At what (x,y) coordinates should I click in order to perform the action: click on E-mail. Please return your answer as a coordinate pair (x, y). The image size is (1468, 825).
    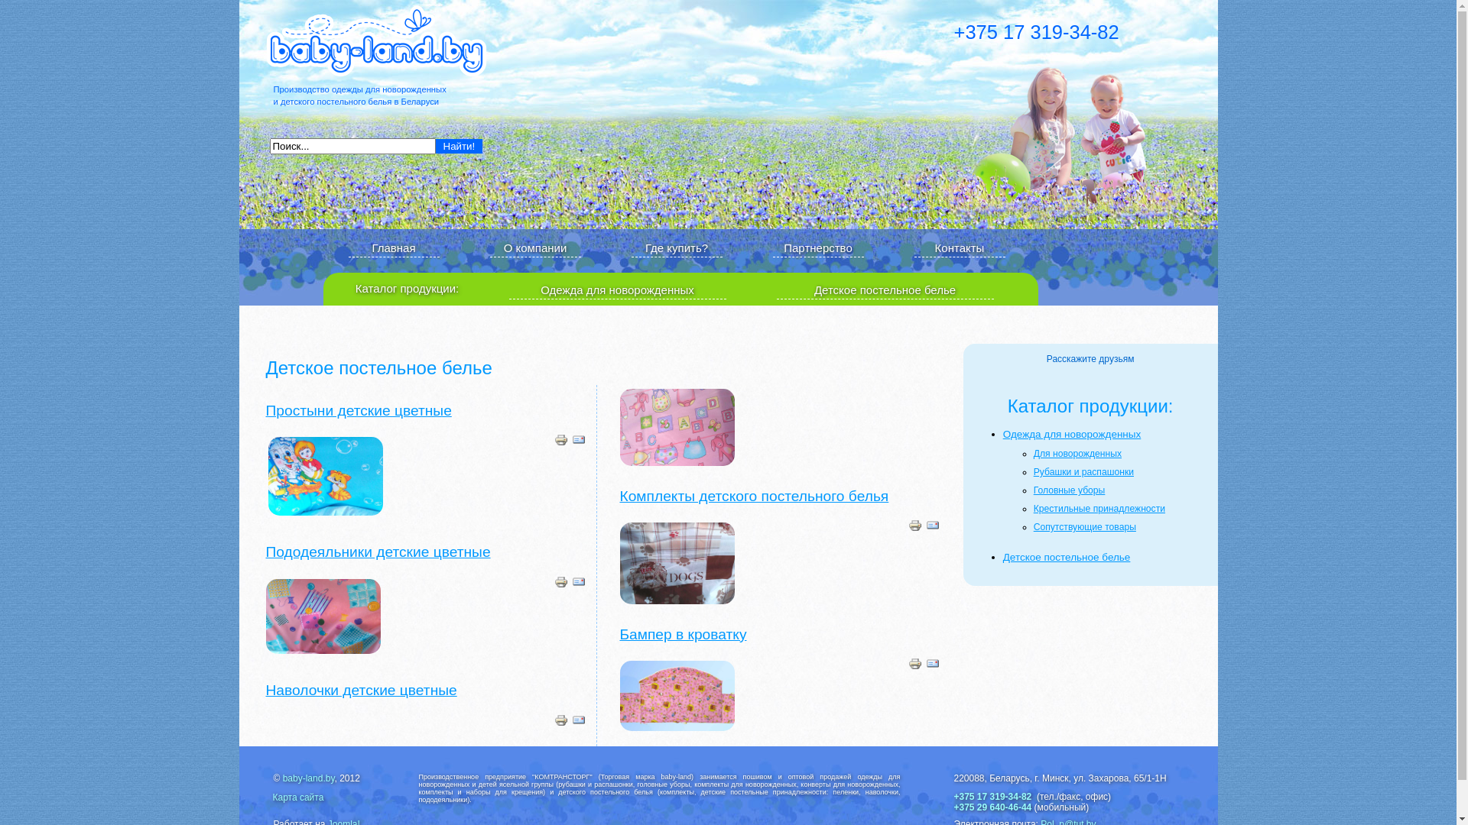
    Looking at the image, I should click on (579, 725).